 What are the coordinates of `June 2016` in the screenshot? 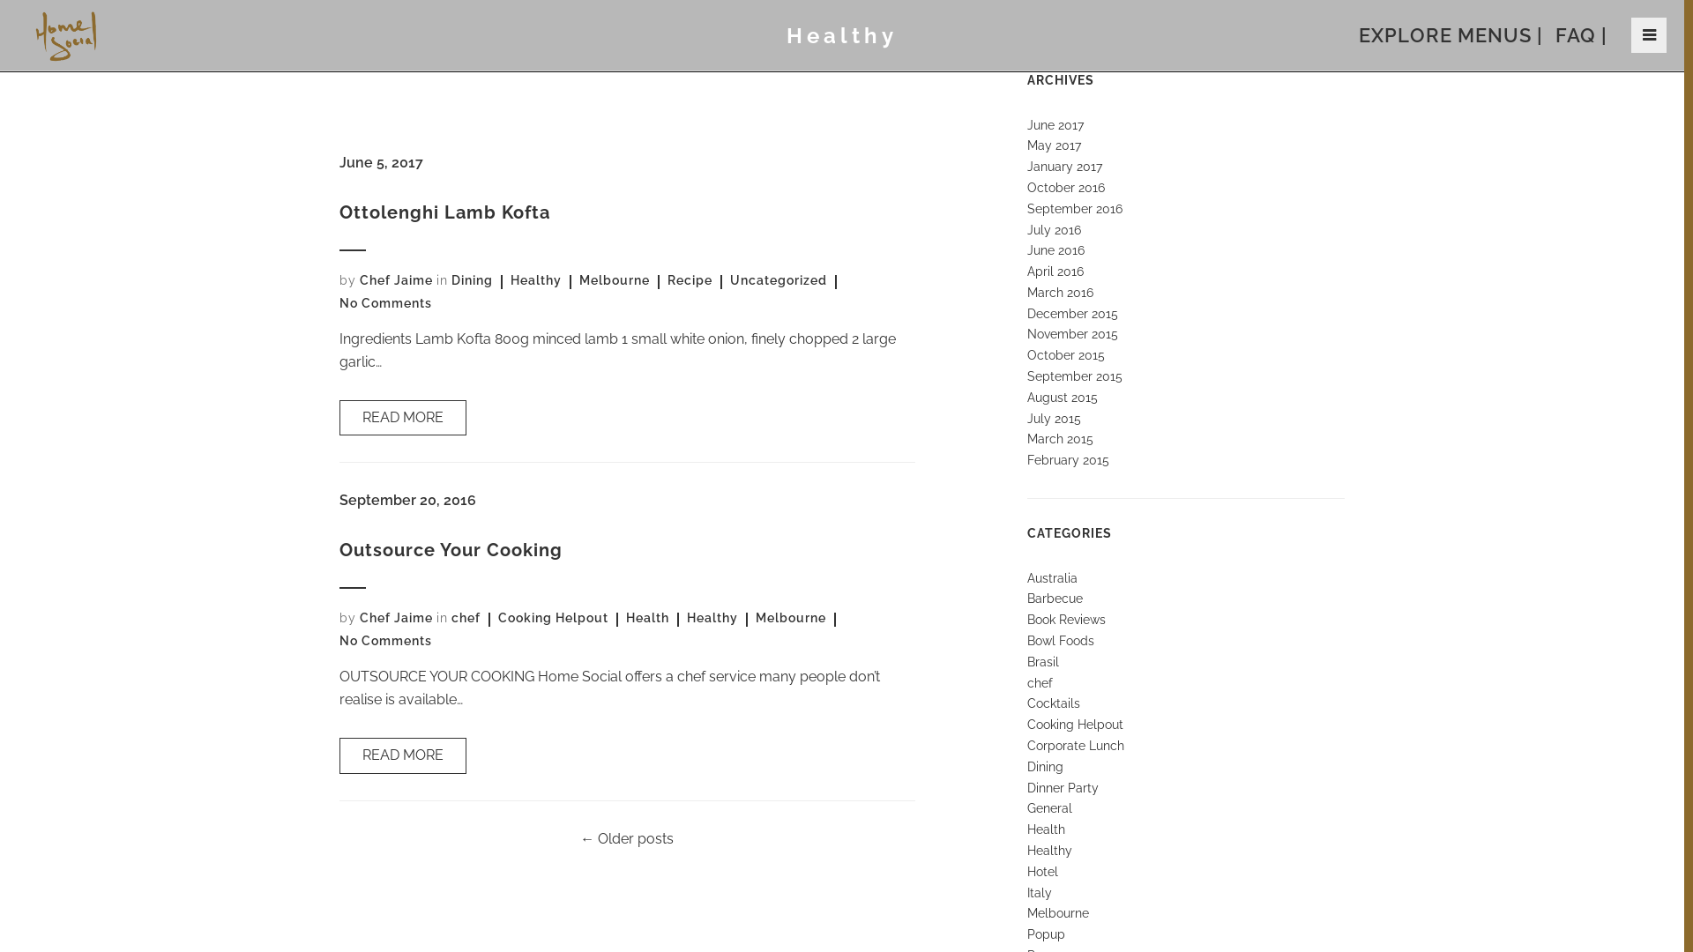 It's located at (1056, 250).